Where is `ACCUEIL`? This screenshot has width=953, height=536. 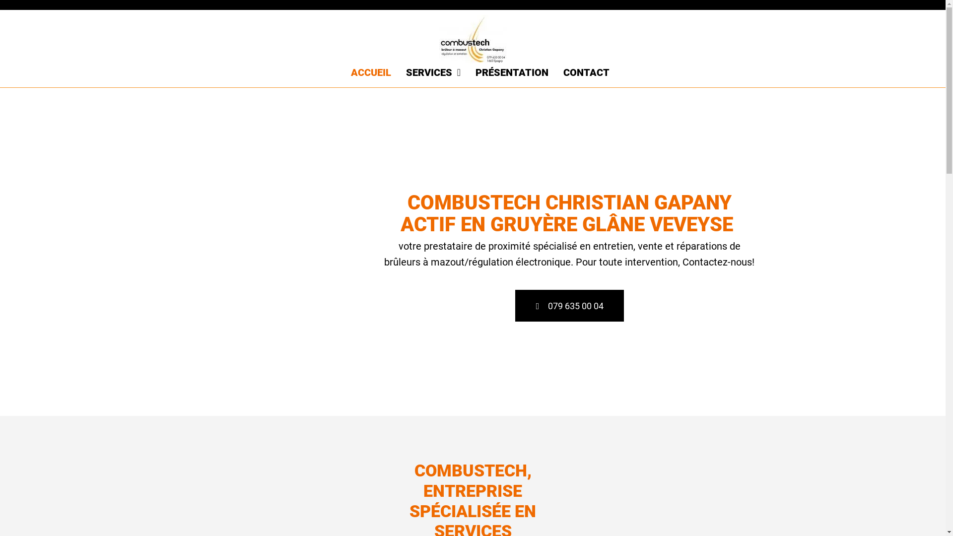
ACCUEIL is located at coordinates (371, 72).